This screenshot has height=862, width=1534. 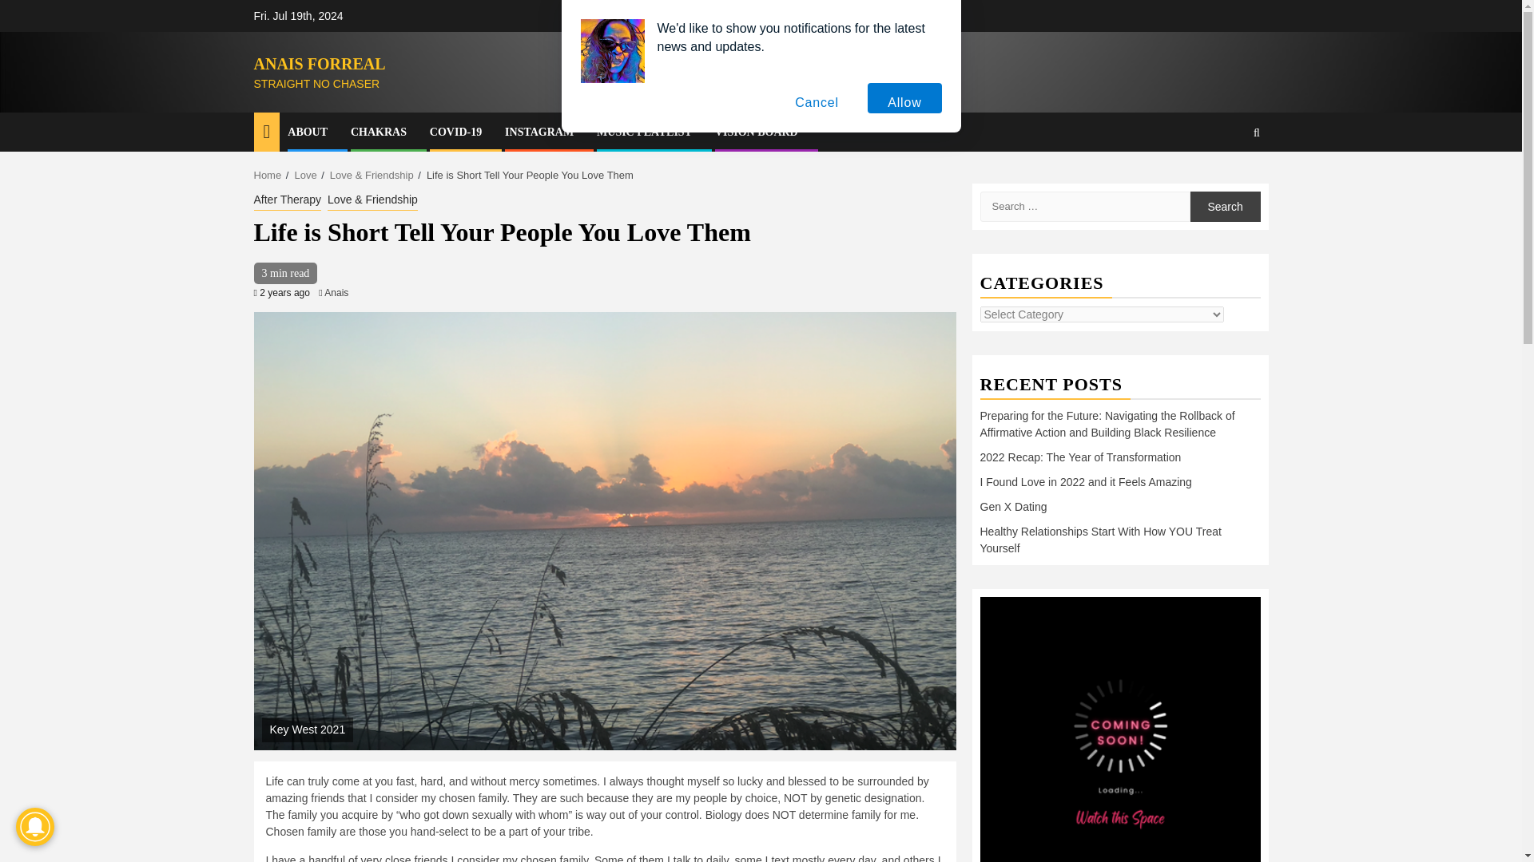 What do you see at coordinates (455, 131) in the screenshot?
I see `COVID-19` at bounding box center [455, 131].